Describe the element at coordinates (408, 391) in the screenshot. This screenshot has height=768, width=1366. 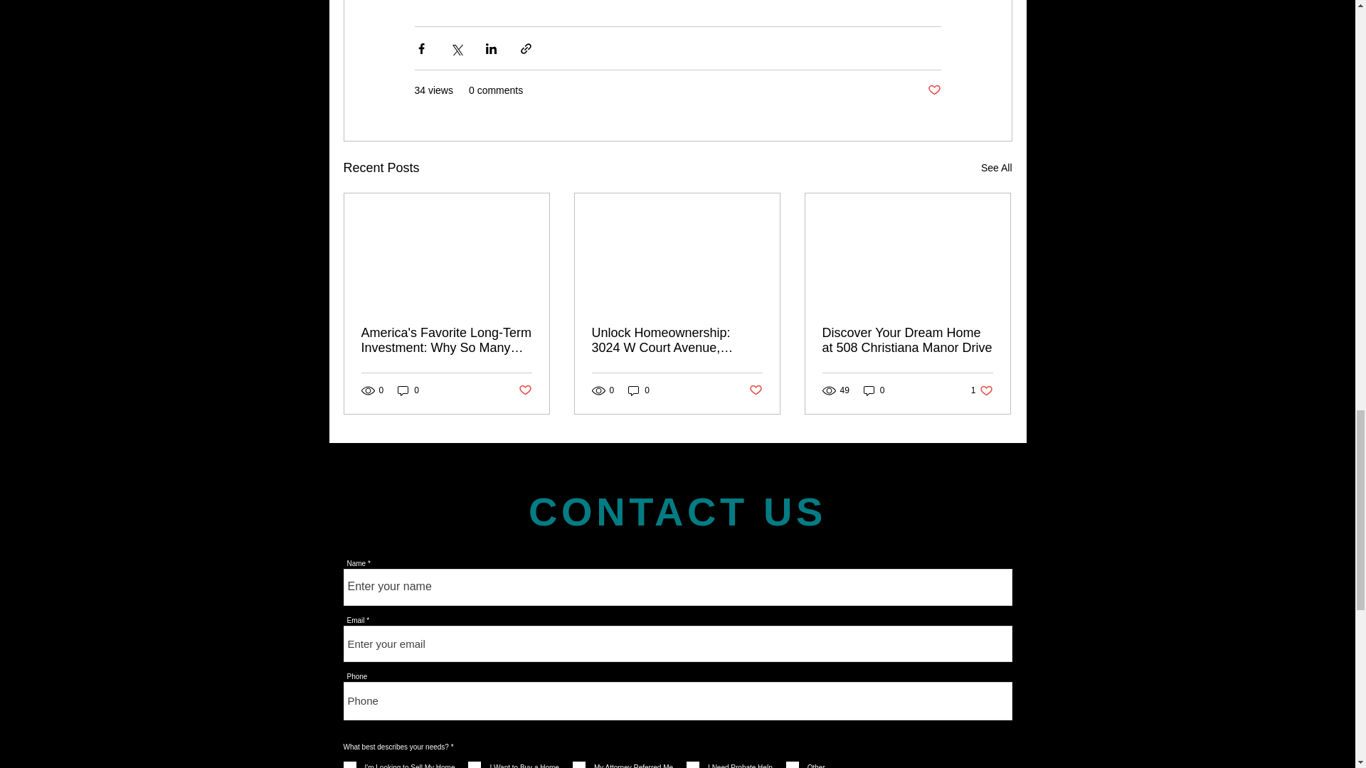
I see `0` at that location.